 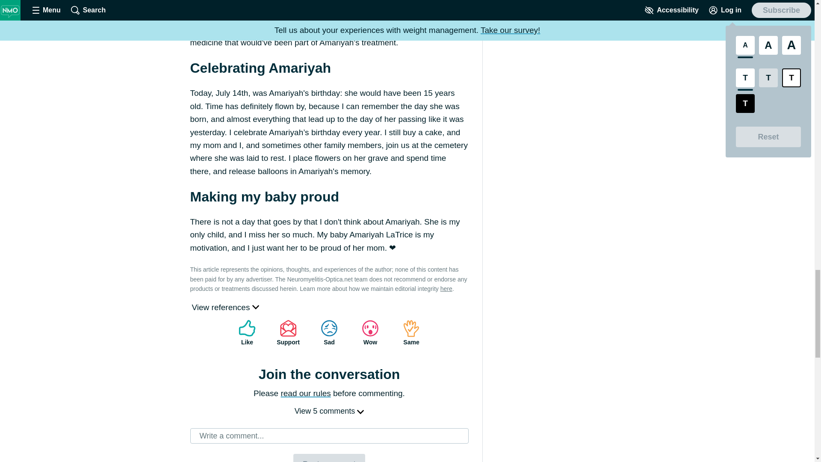 I want to click on View references caret icon, so click(x=225, y=307).